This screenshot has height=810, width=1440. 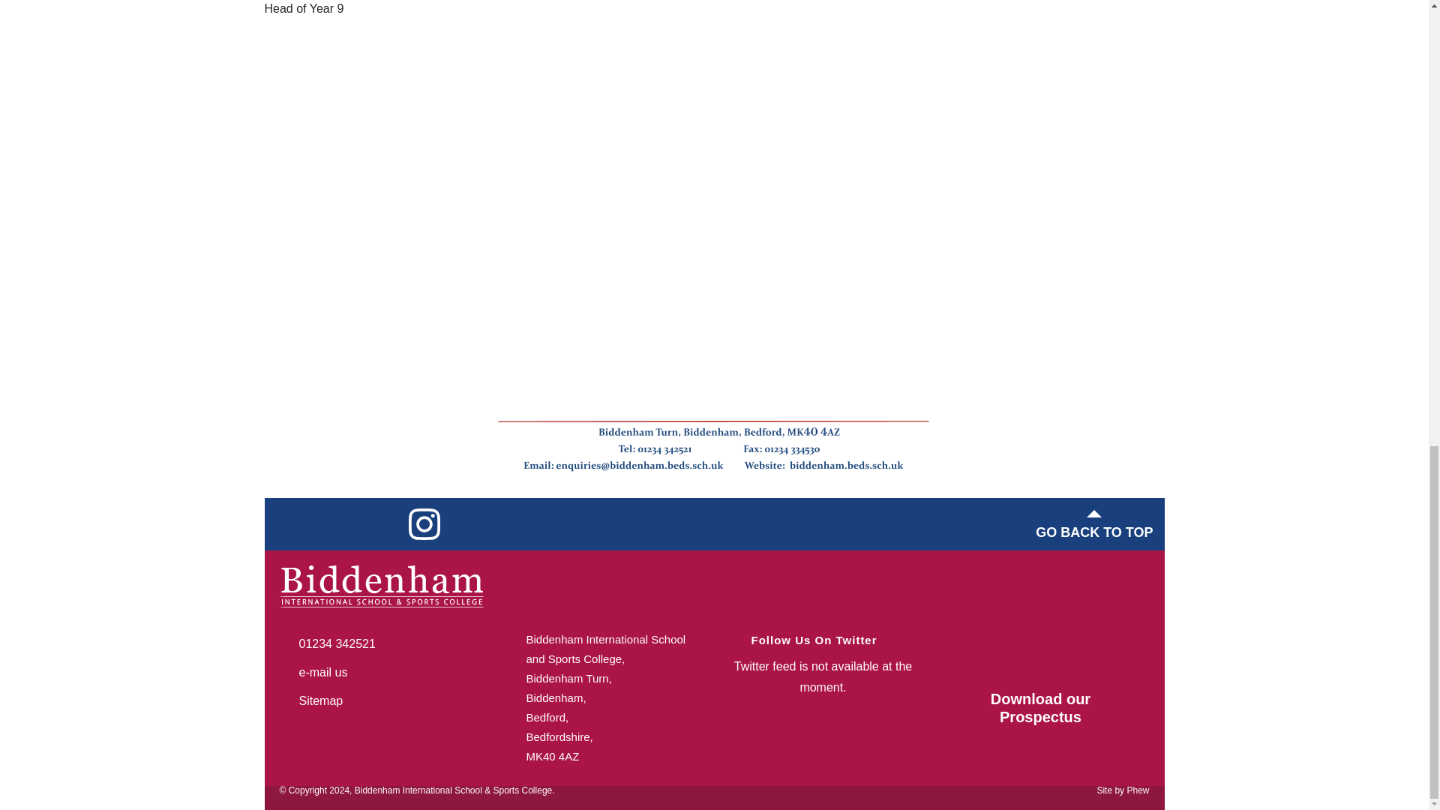 What do you see at coordinates (336, 524) in the screenshot?
I see `Twitter` at bounding box center [336, 524].